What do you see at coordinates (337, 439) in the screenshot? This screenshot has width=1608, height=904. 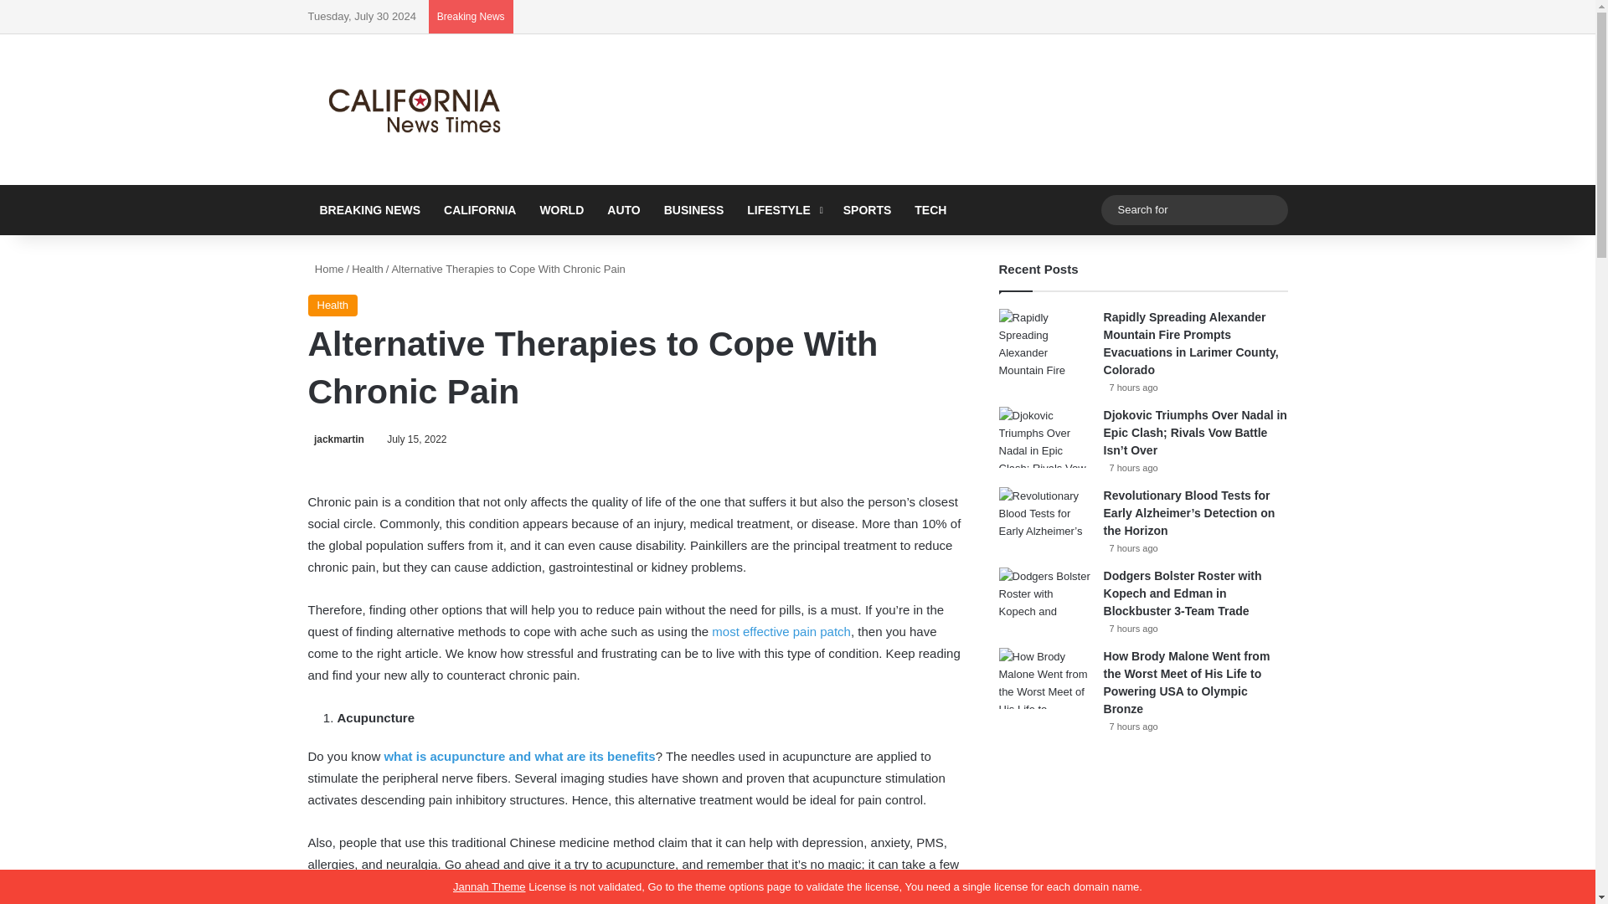 I see `jackmartin` at bounding box center [337, 439].